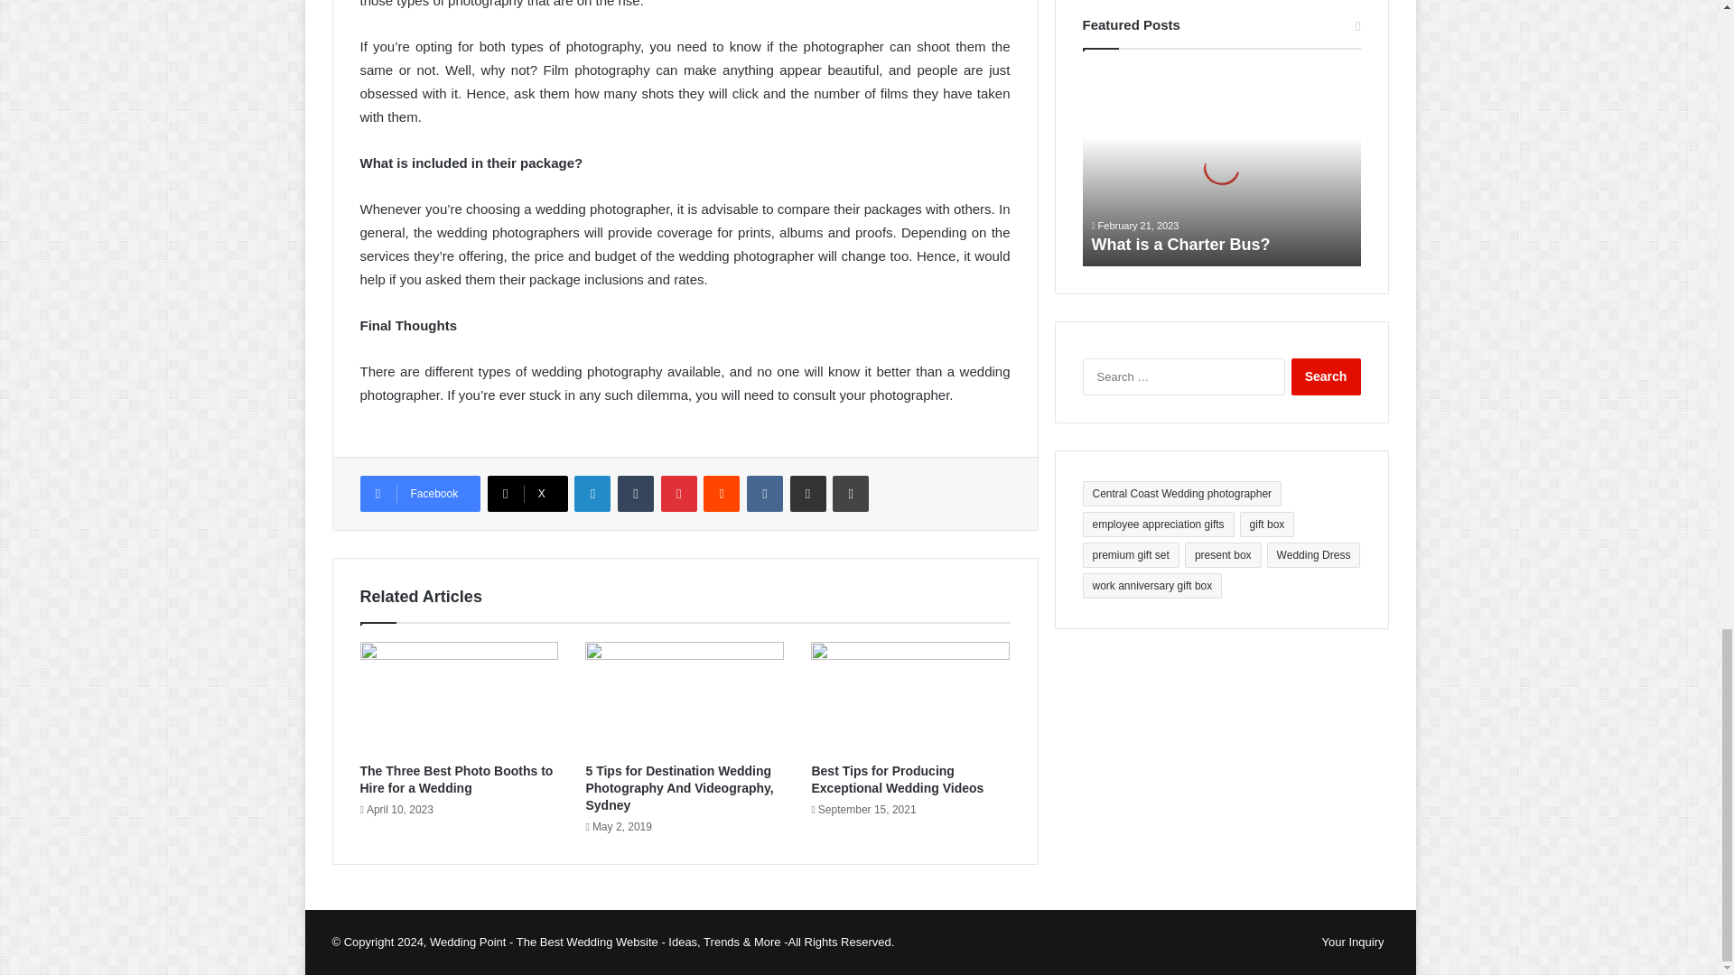 This screenshot has height=975, width=1734. Describe the element at coordinates (527, 494) in the screenshot. I see `X` at that location.